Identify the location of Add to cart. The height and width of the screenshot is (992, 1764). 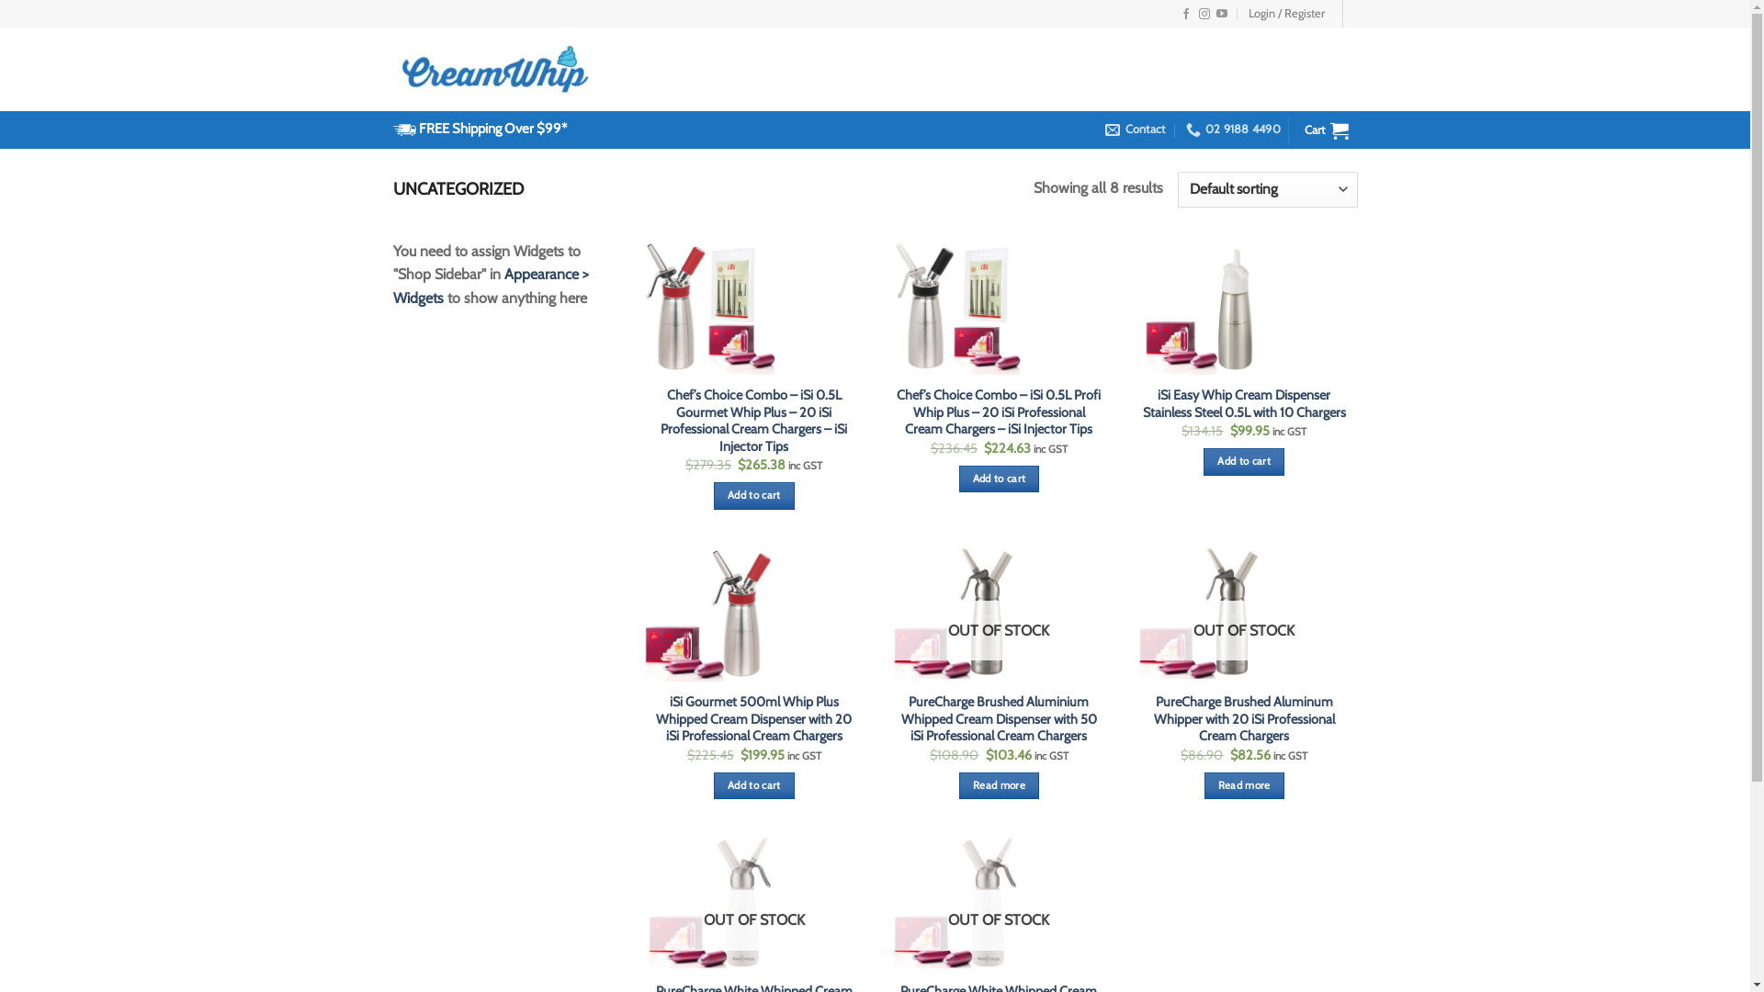
(1000, 479).